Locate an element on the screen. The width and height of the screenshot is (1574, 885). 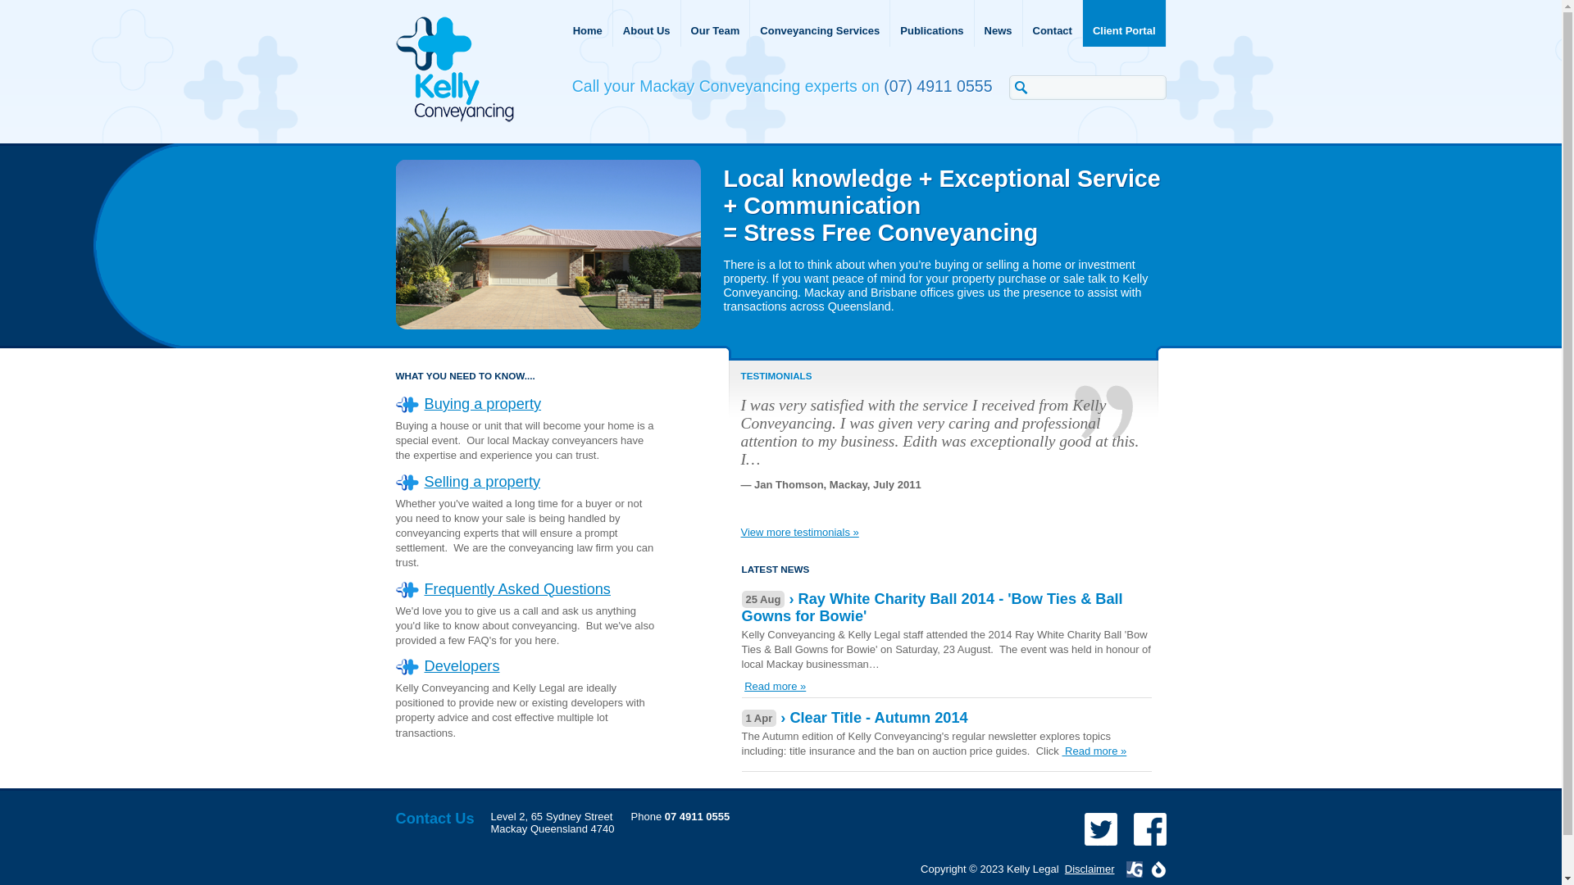
Kelly Conveyancing is located at coordinates (454, 69).